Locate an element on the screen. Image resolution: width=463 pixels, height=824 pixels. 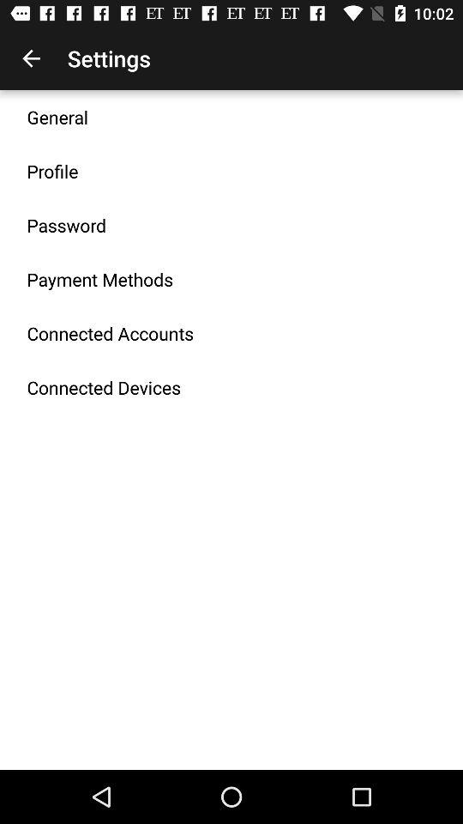
choose the item above the connected accounts is located at coordinates (99, 279).